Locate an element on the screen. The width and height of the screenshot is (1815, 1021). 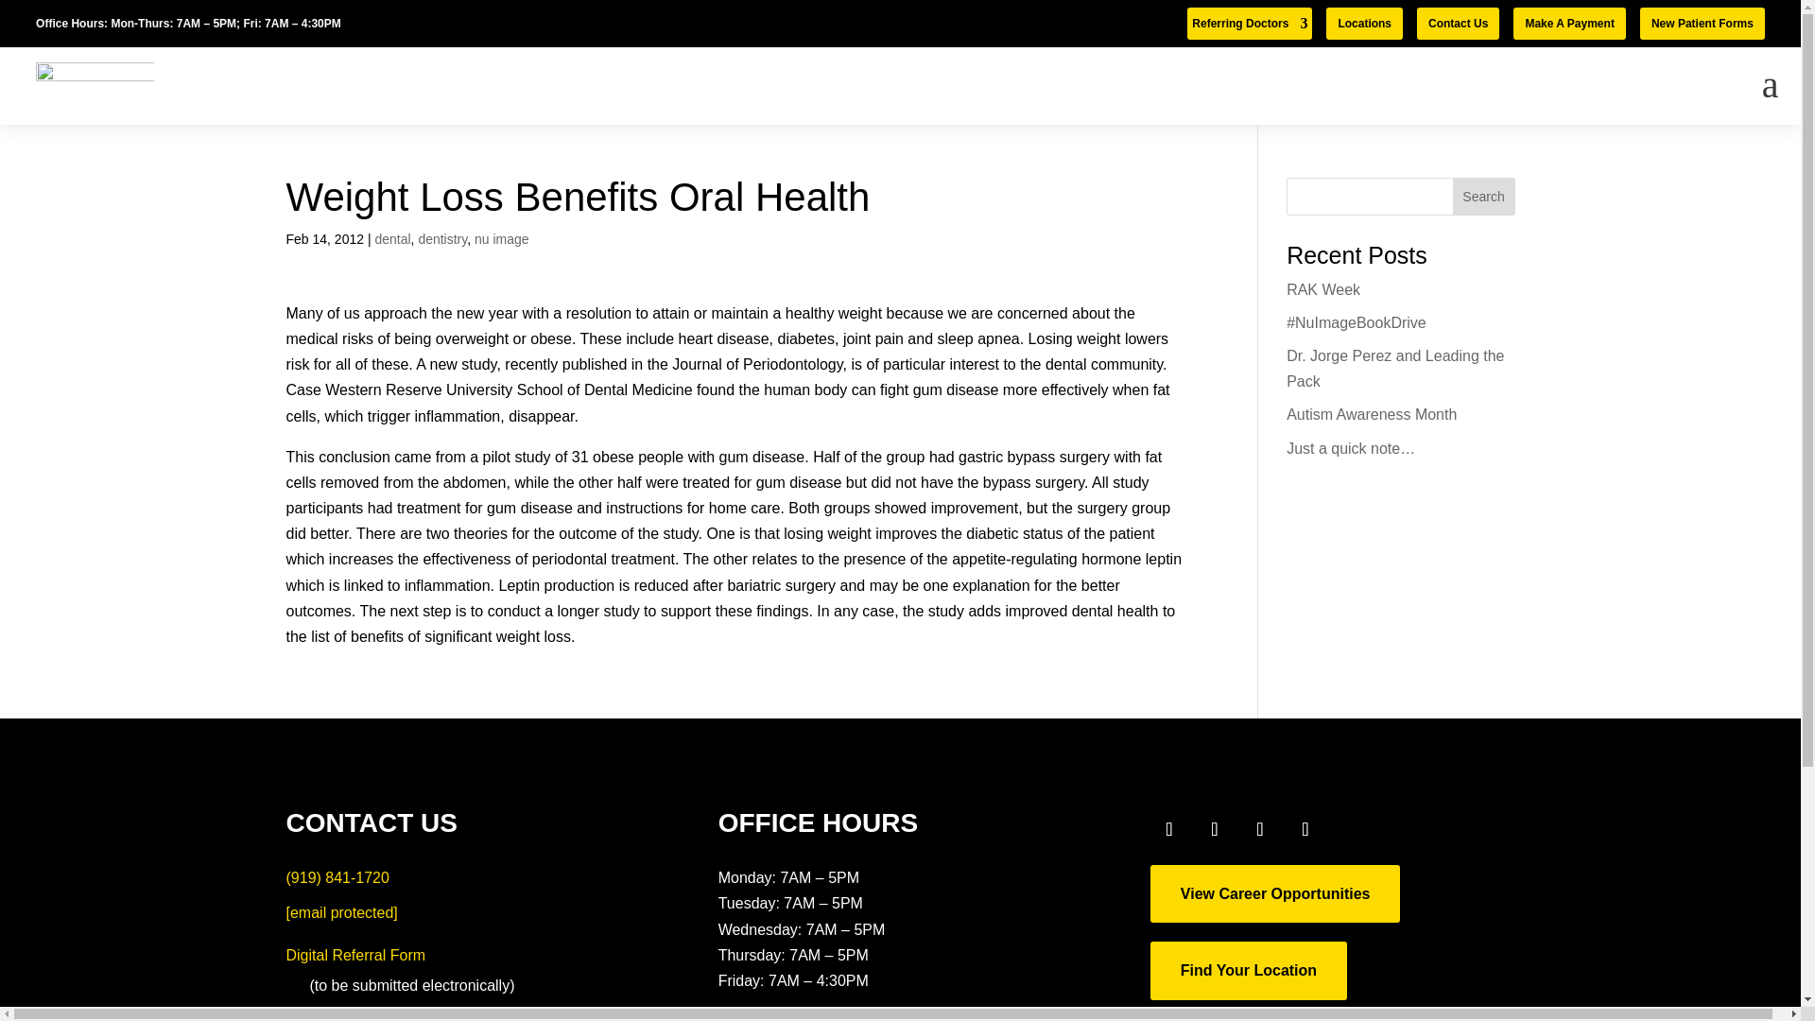
Make A Payment is located at coordinates (1569, 23).